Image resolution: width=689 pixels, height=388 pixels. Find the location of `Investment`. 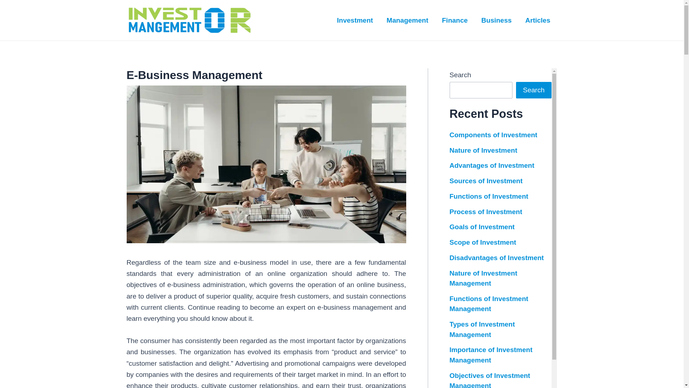

Investment is located at coordinates (355, 20).